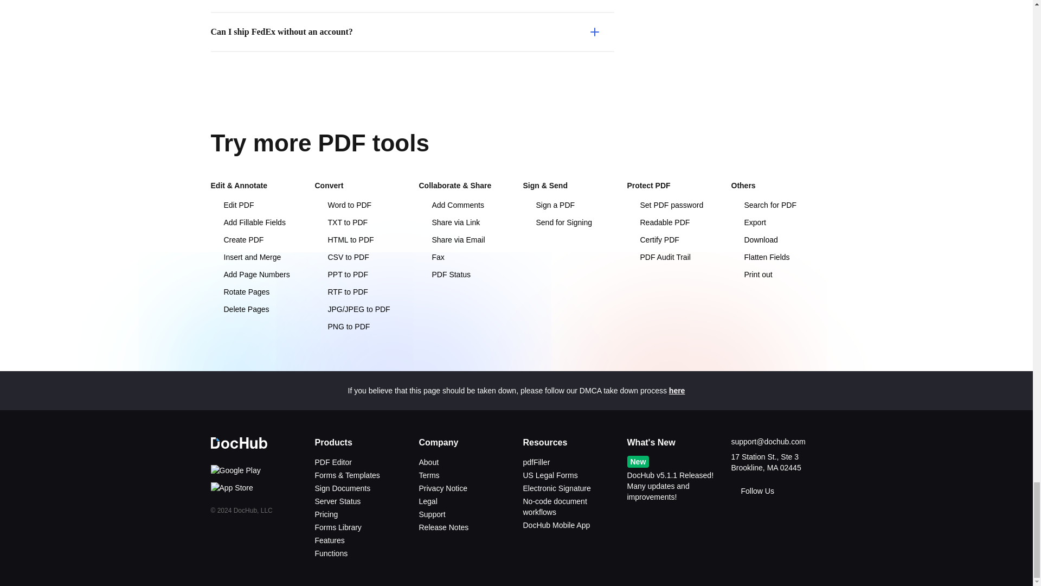 The image size is (1041, 586). What do you see at coordinates (256, 309) in the screenshot?
I see `Delete Pages` at bounding box center [256, 309].